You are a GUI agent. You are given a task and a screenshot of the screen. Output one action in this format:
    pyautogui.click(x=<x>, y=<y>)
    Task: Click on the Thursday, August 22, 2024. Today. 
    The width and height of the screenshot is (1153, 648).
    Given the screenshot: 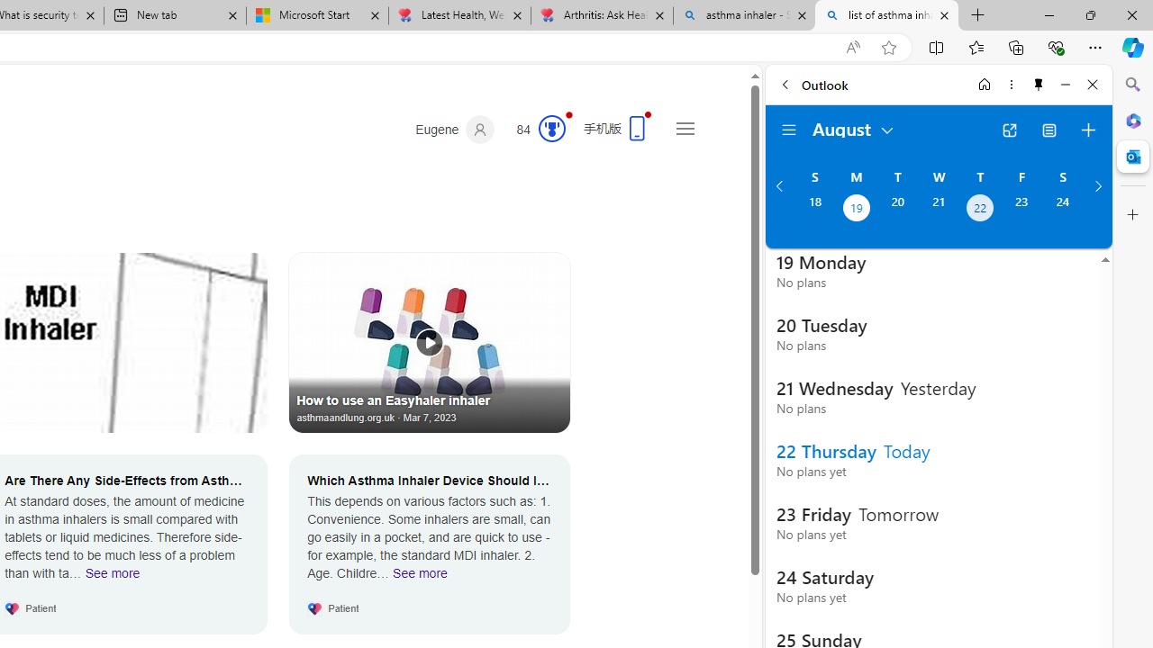 What is the action you would take?
    pyautogui.click(x=980, y=210)
    